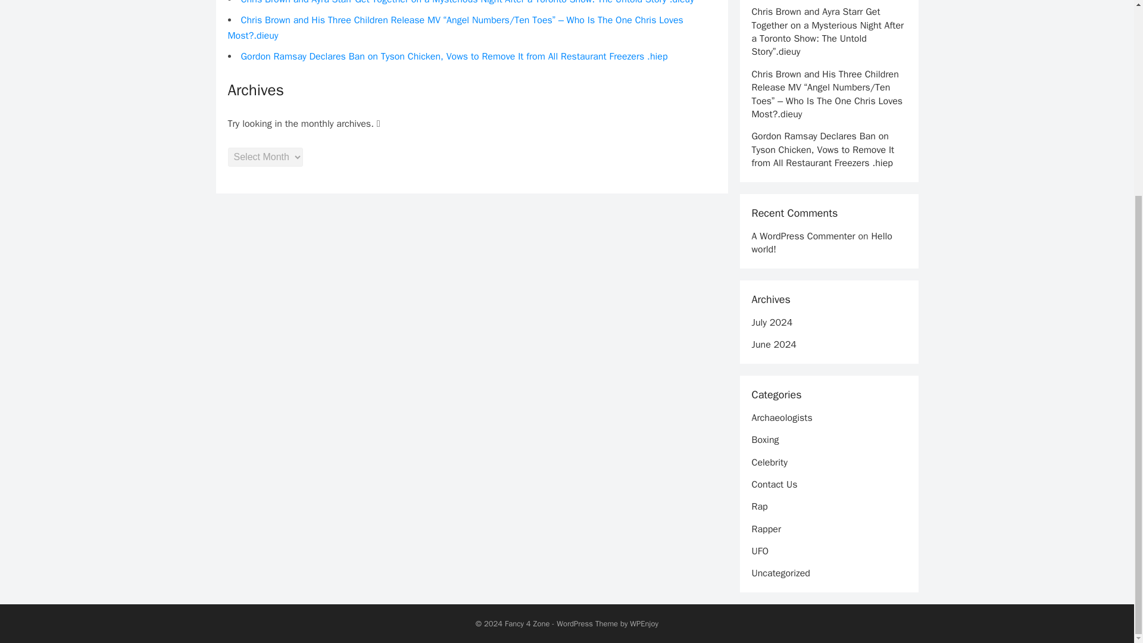 The width and height of the screenshot is (1143, 643). What do you see at coordinates (821, 242) in the screenshot?
I see `Hello world!` at bounding box center [821, 242].